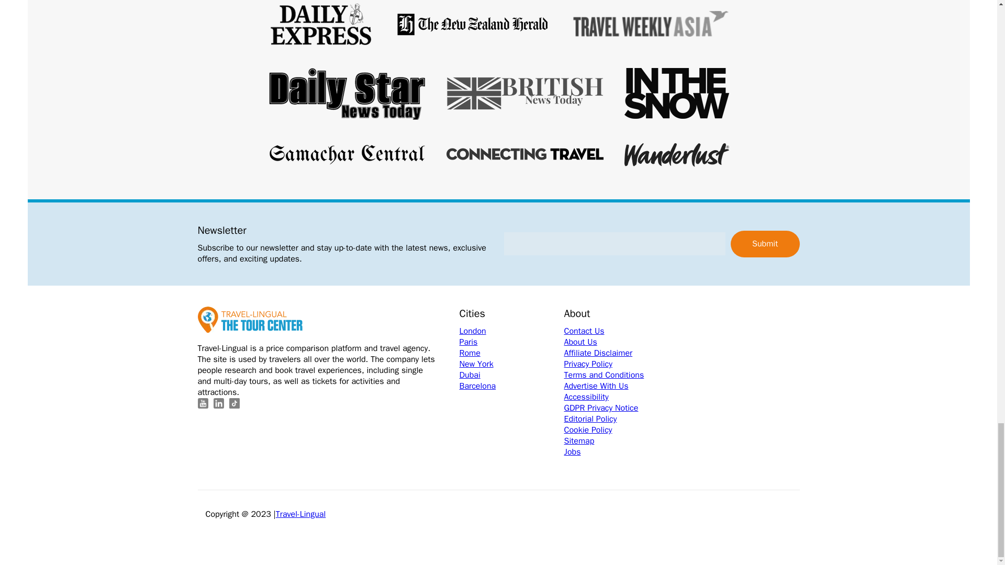  Describe the element at coordinates (300, 514) in the screenshot. I see `Travel-Lingual` at that location.